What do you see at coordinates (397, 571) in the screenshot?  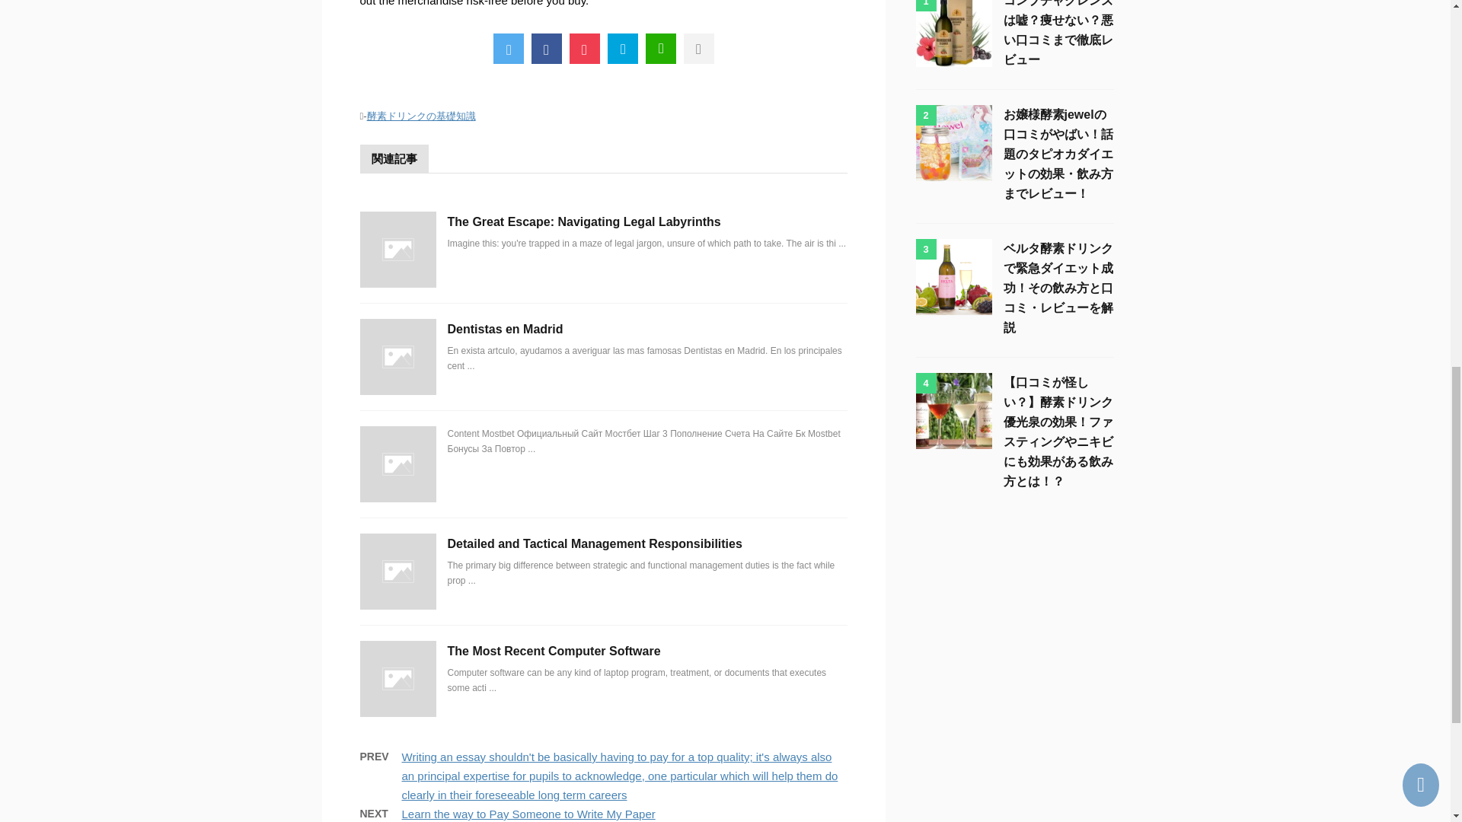 I see `no image` at bounding box center [397, 571].